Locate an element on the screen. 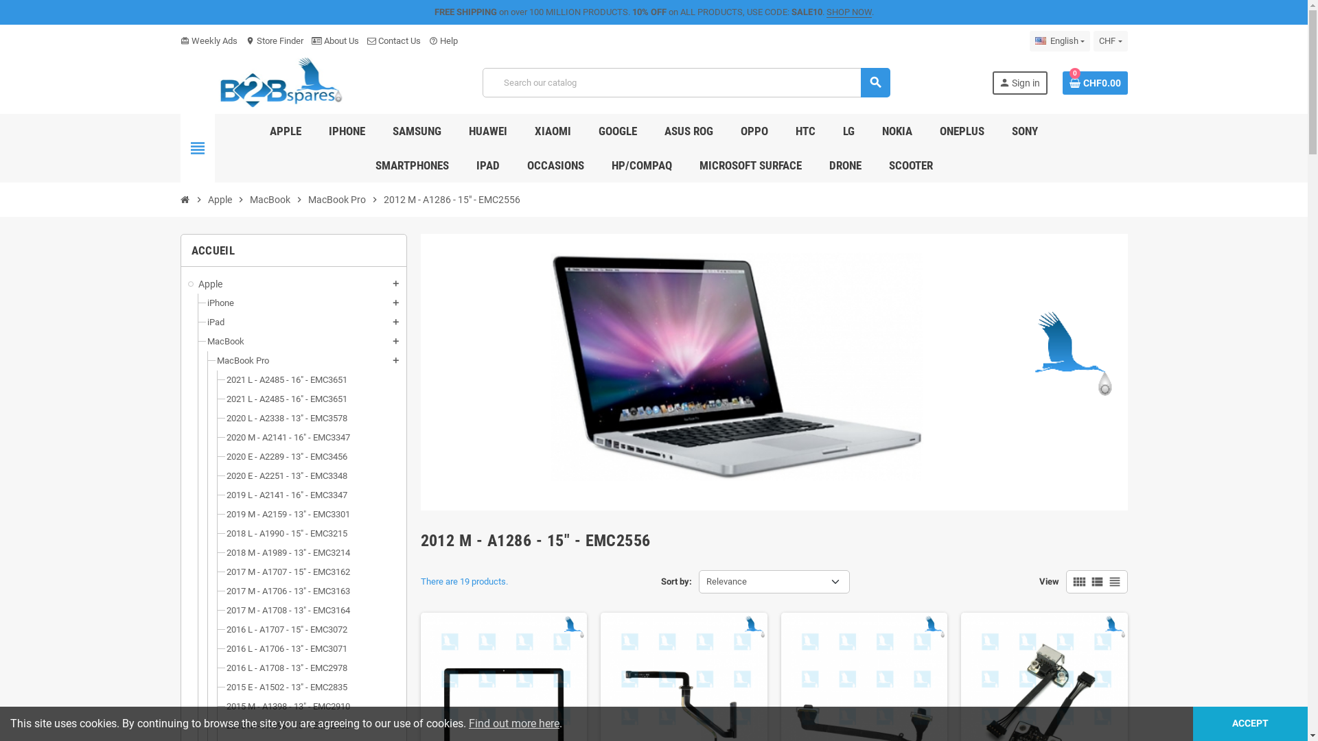 This screenshot has height=741, width=1318. APPLE is located at coordinates (286, 131).